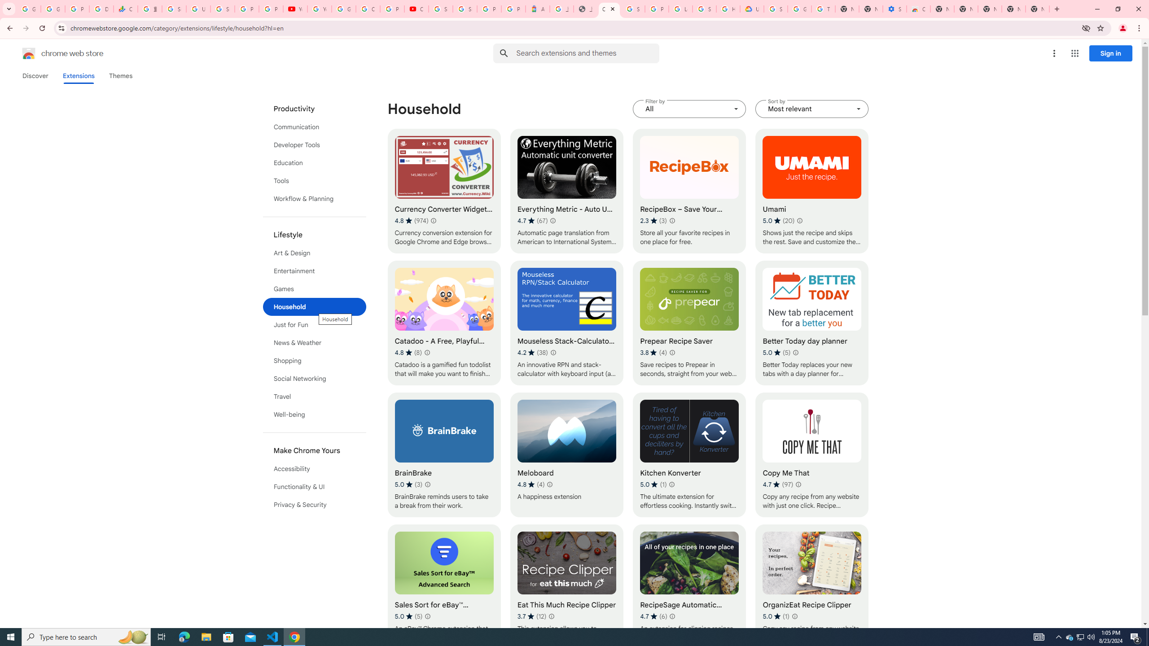 This screenshot has width=1149, height=646. What do you see at coordinates (1054, 53) in the screenshot?
I see `More options menu` at bounding box center [1054, 53].